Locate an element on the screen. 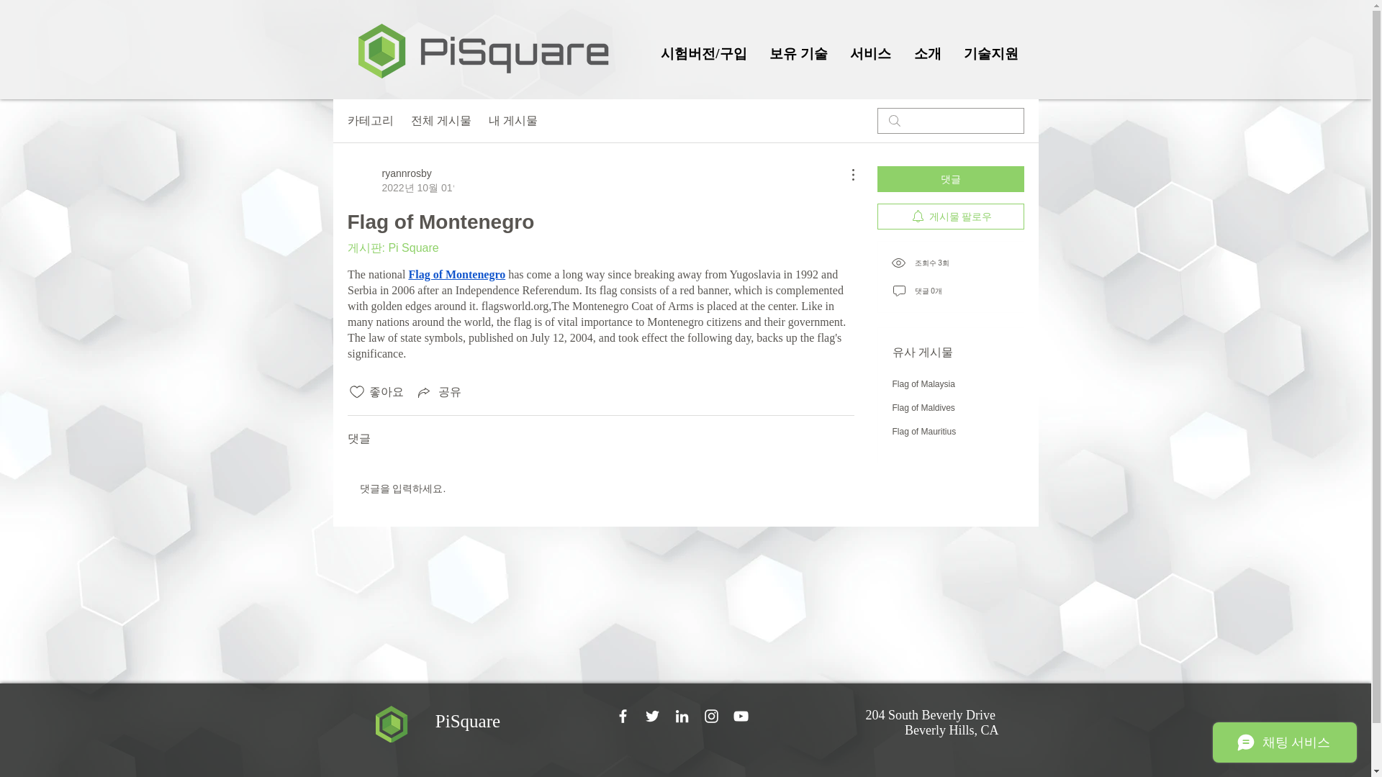 The height and width of the screenshot is (777, 1382). Flag of Mauritius is located at coordinates (924, 431).